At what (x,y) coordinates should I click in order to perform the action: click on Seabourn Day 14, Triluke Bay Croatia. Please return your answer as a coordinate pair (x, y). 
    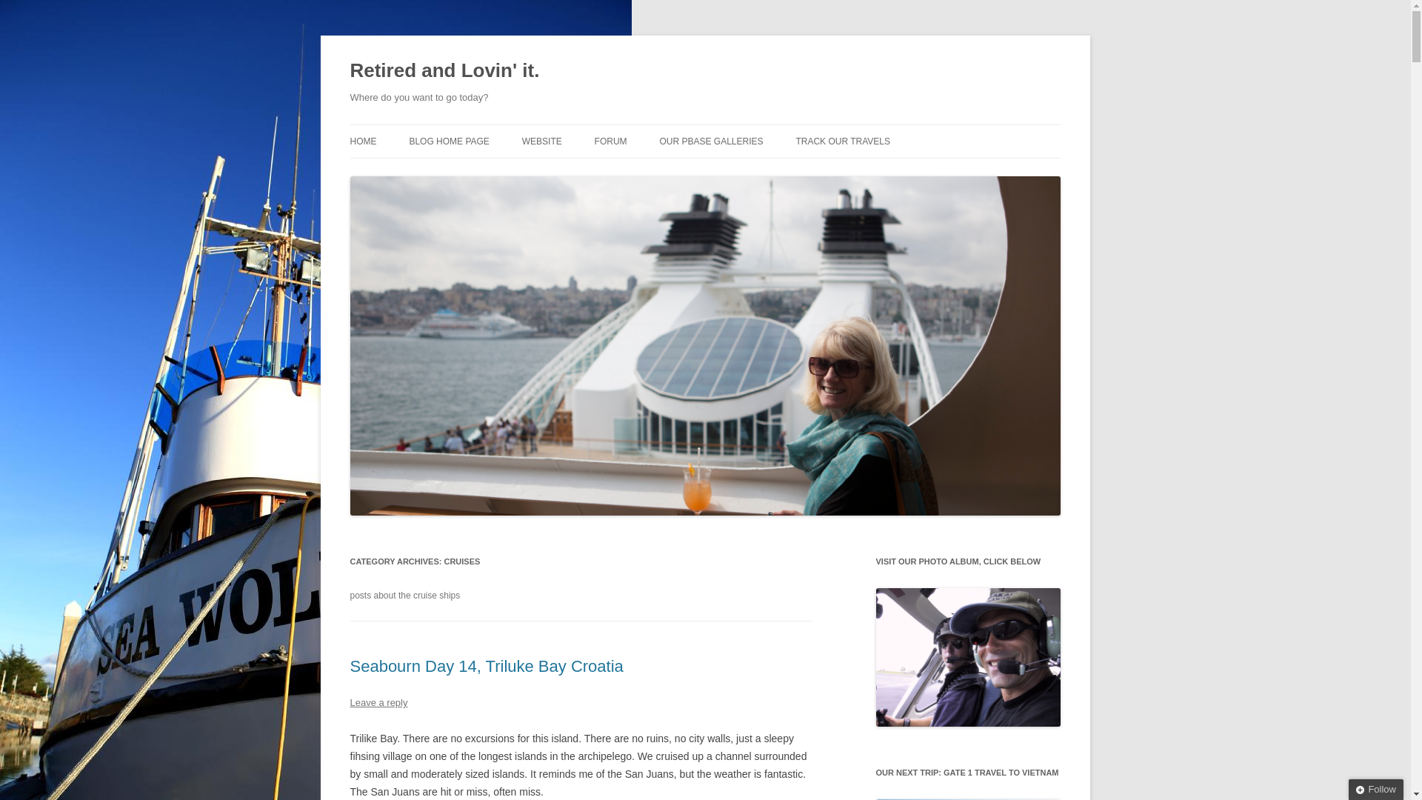
    Looking at the image, I should click on (486, 665).